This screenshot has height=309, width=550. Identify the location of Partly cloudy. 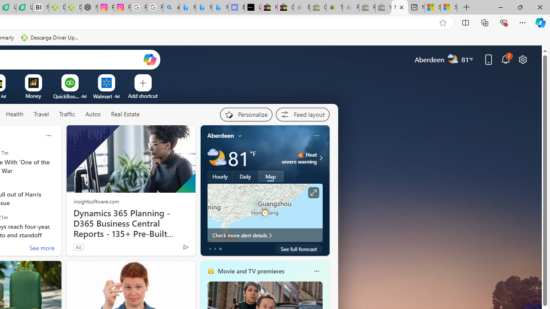
(217, 158).